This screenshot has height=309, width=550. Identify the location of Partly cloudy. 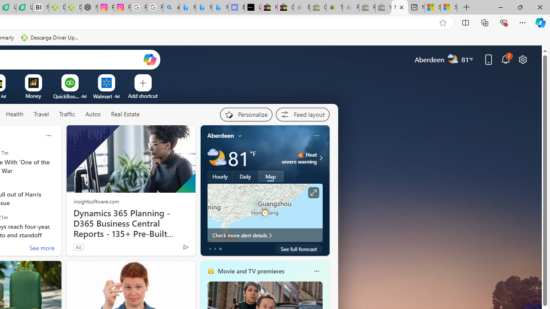
(217, 158).